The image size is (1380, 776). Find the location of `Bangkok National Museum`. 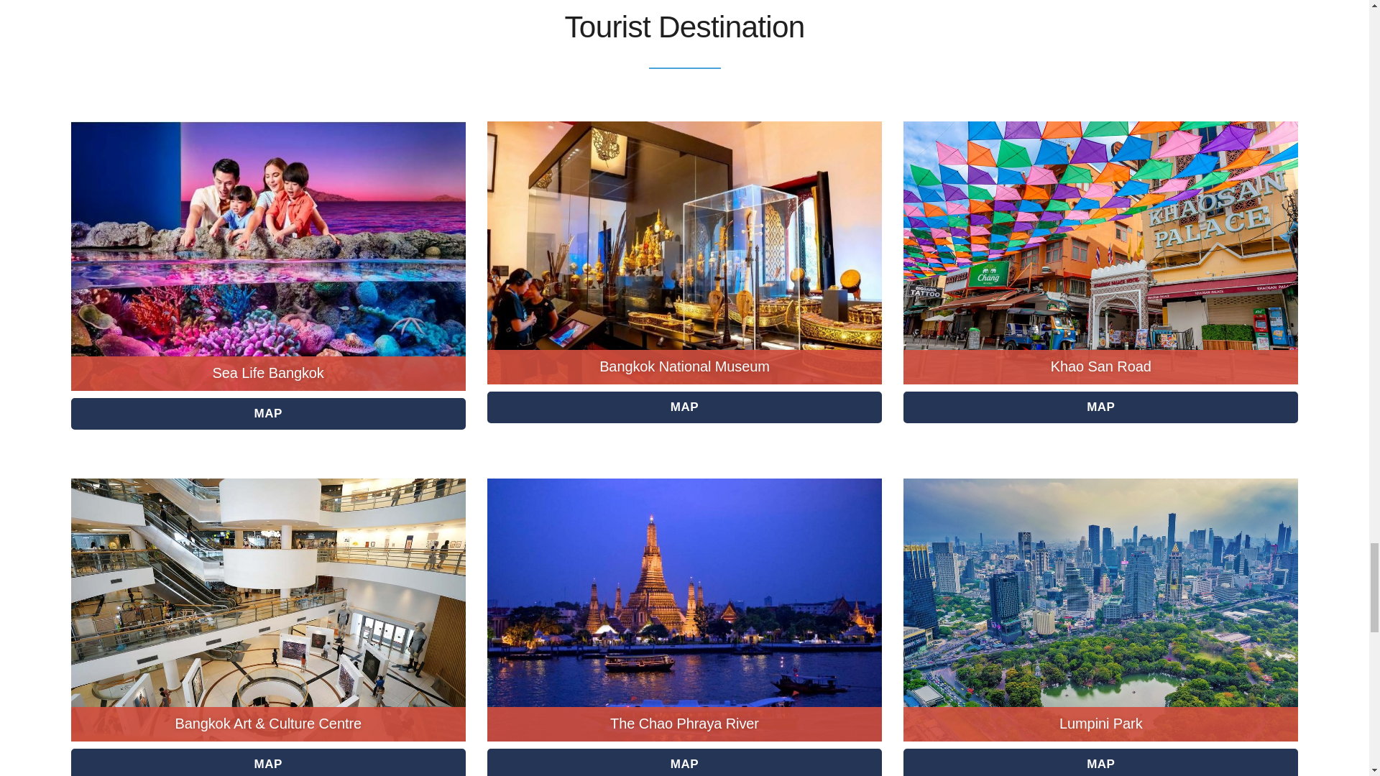

Bangkok National Museum is located at coordinates (684, 366).